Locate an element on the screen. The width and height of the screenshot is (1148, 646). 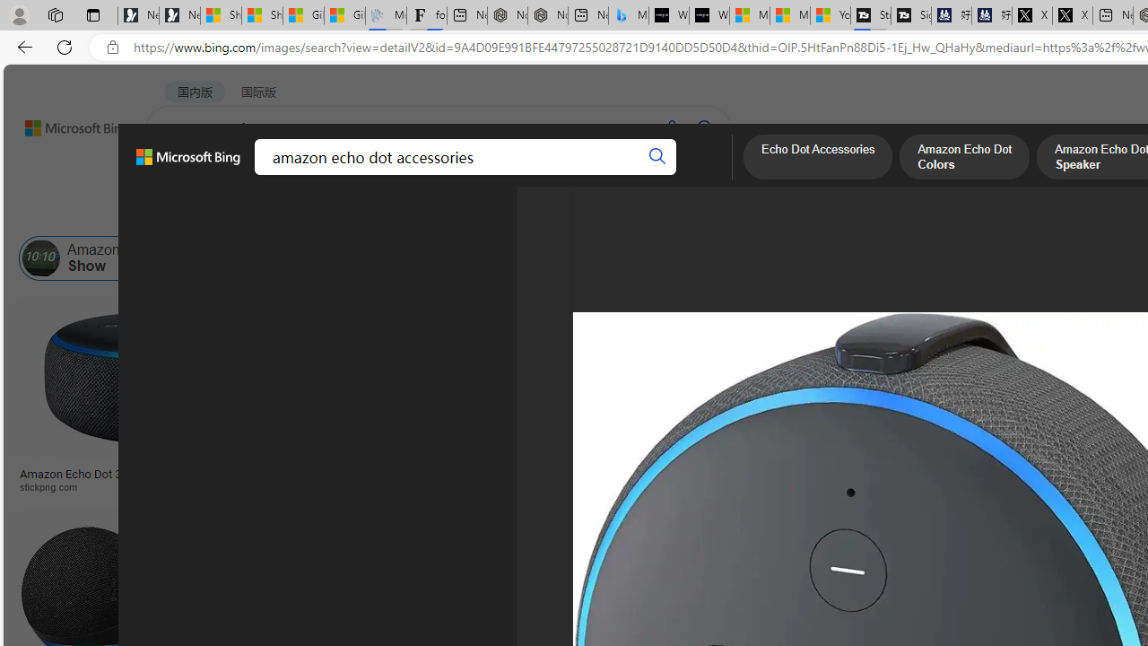
DICT is located at coordinates (565, 175).